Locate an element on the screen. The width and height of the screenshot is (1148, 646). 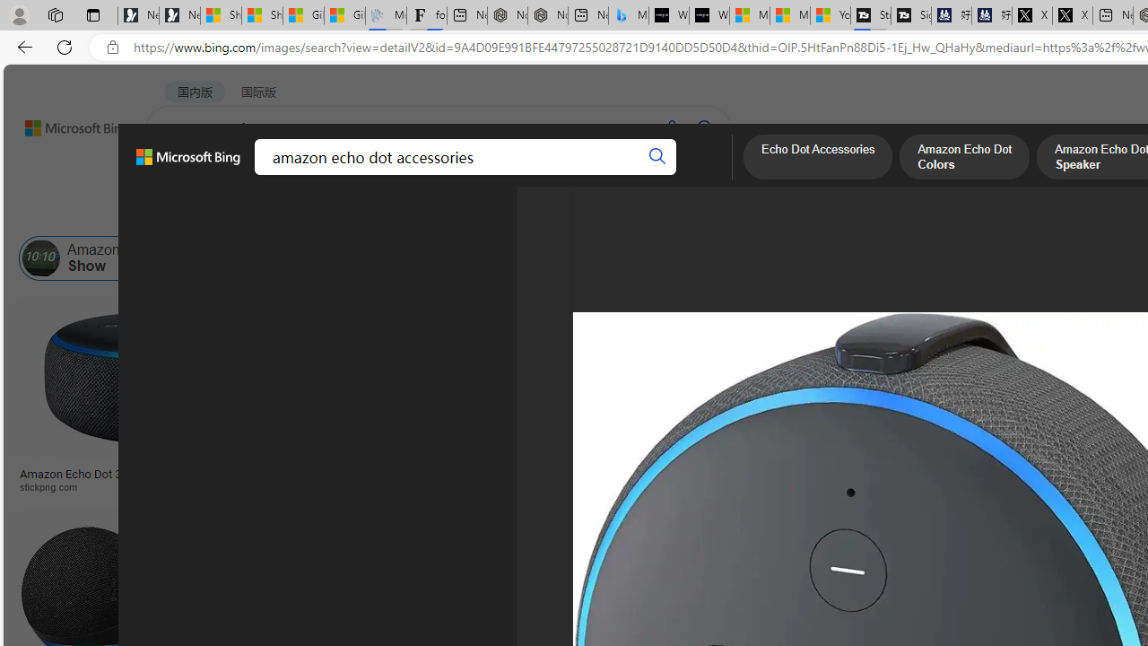
DICT is located at coordinates (565, 175).